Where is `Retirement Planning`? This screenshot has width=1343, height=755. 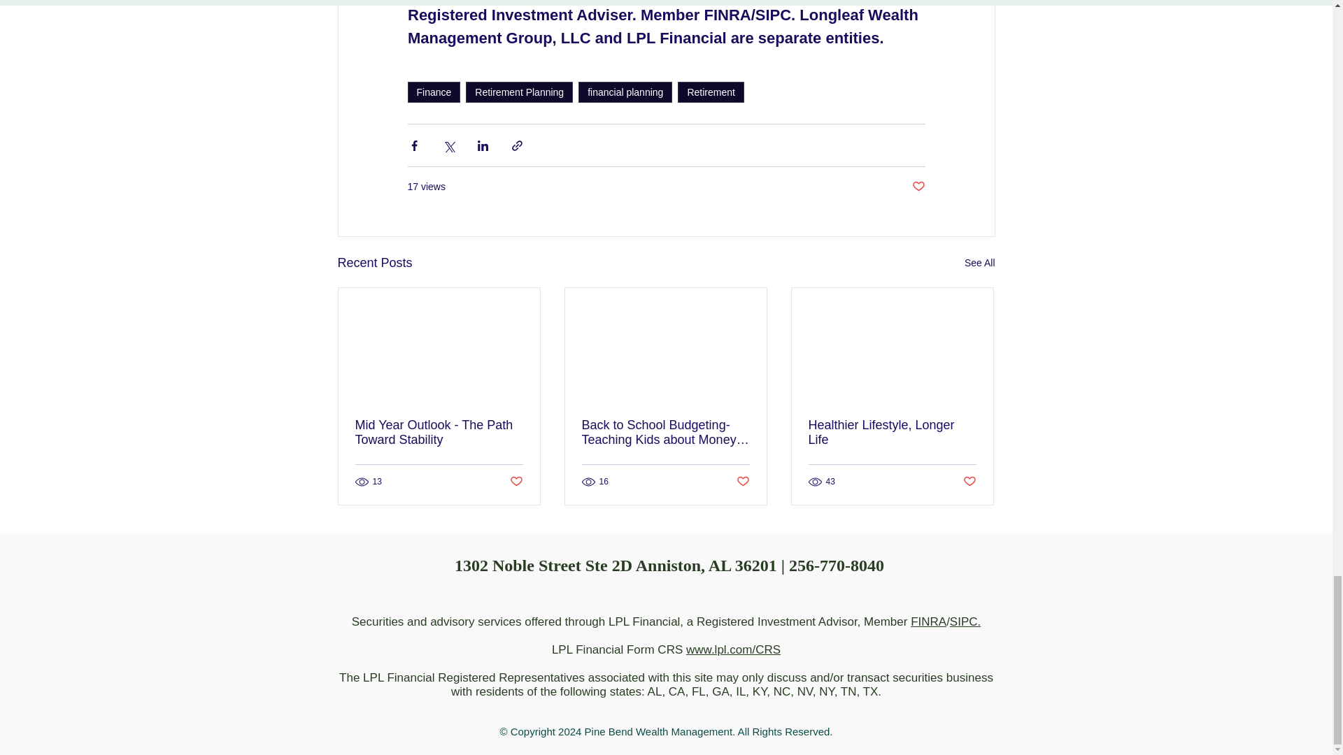
Retirement Planning is located at coordinates (519, 92).